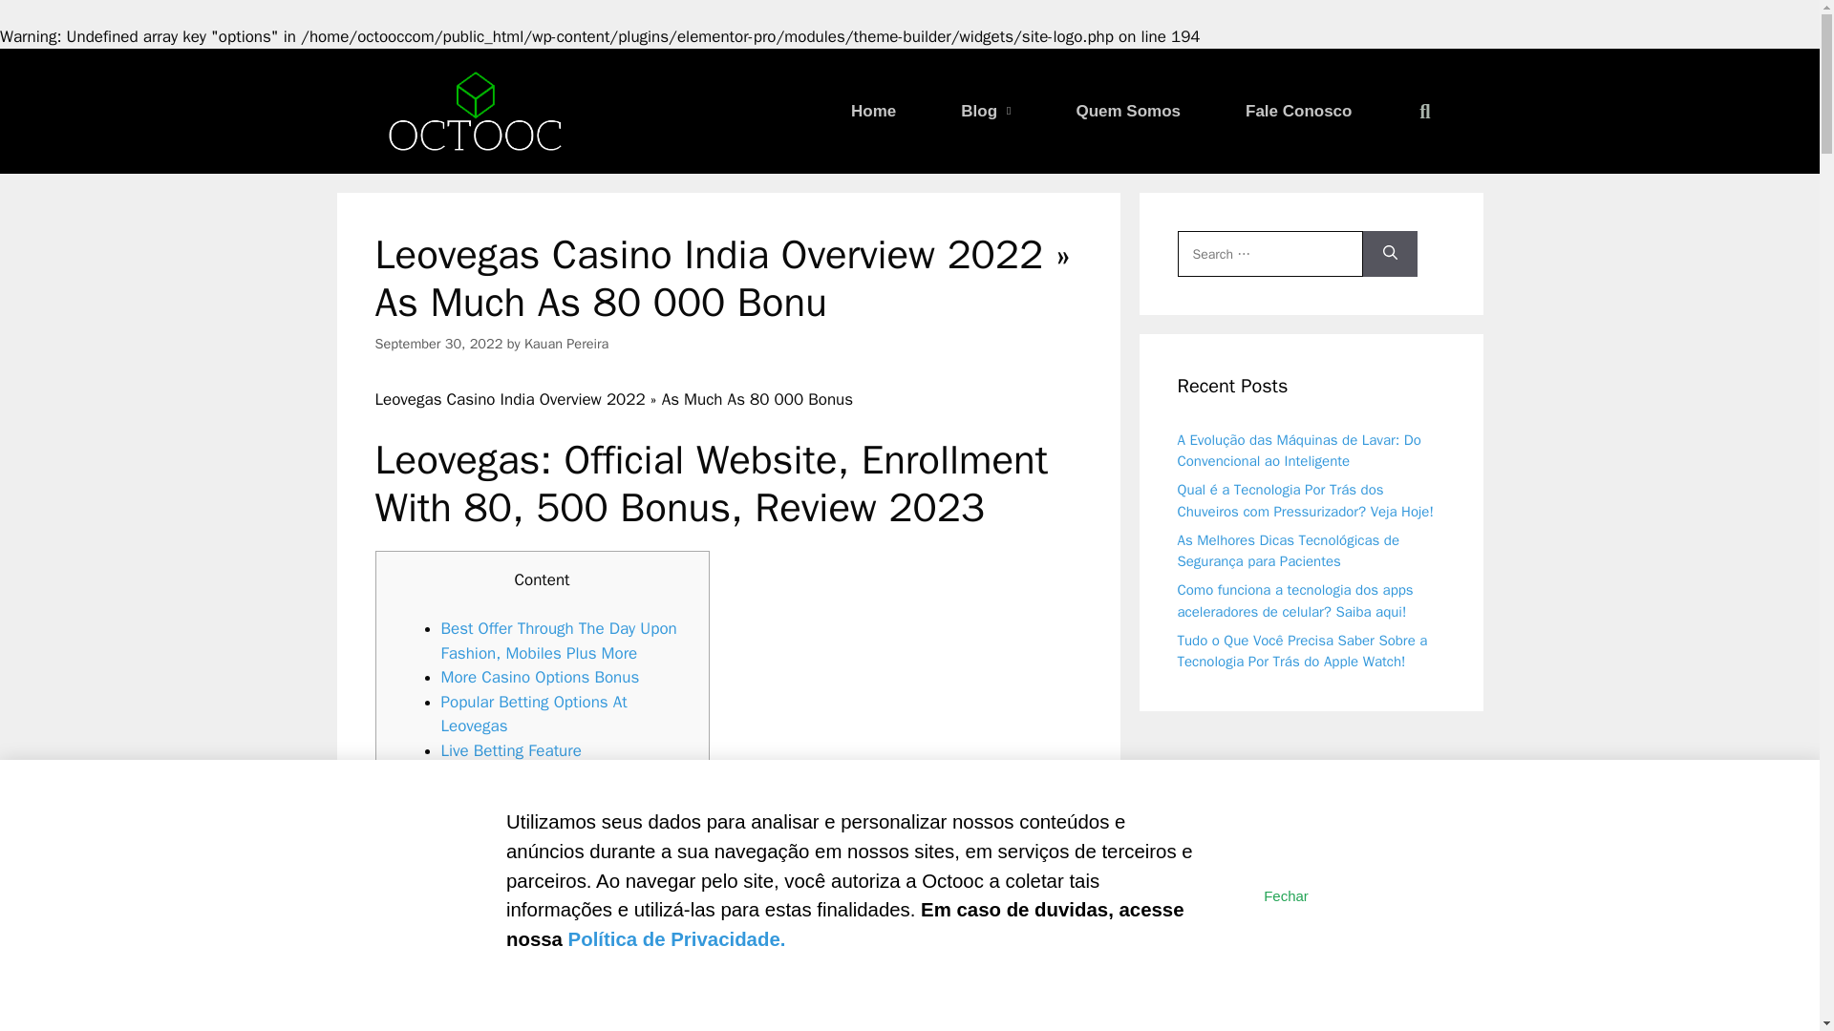  Describe the element at coordinates (1127, 103) in the screenshot. I see `Quem Somos` at that location.